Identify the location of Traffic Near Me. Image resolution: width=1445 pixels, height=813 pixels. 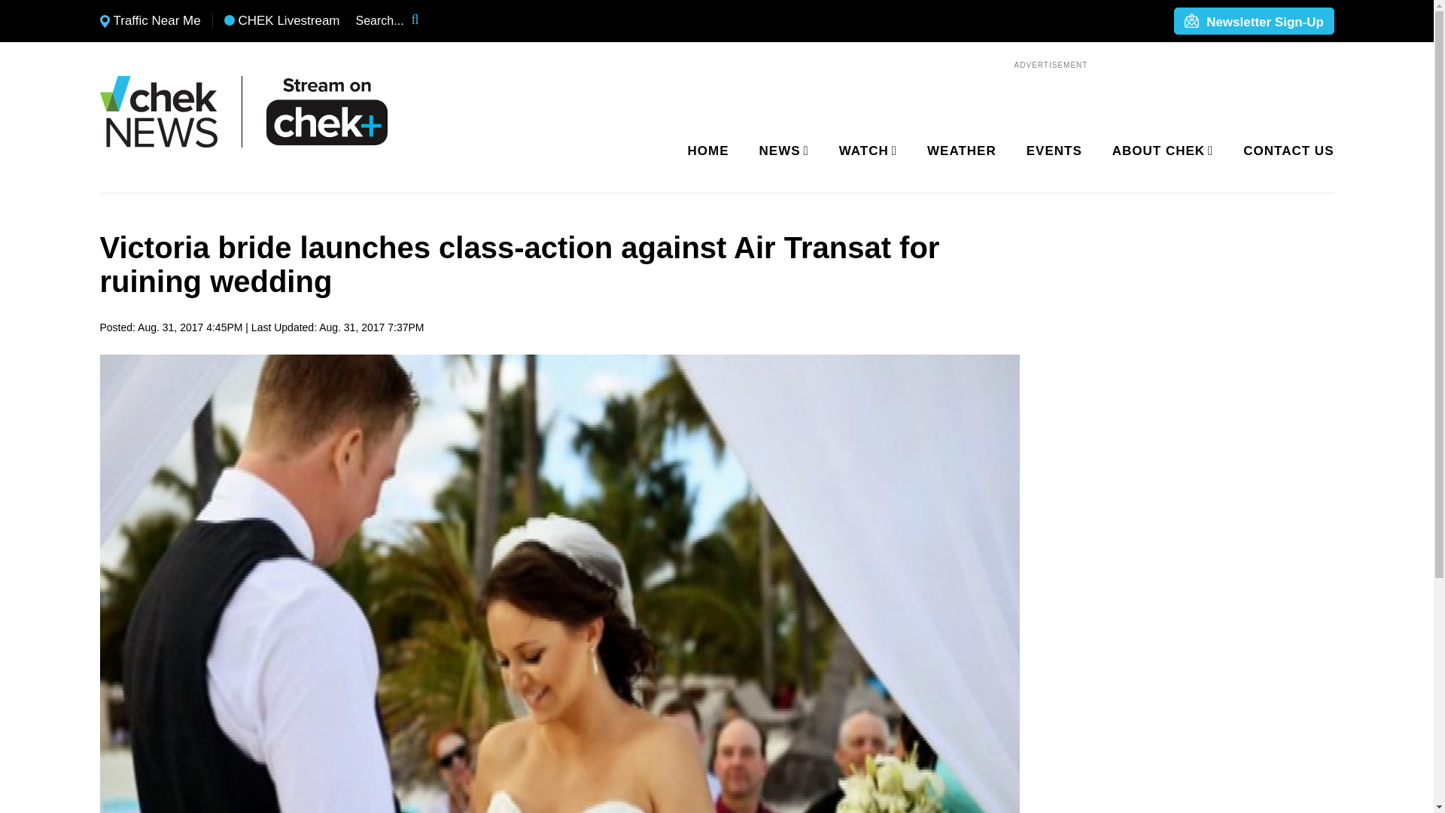
(150, 21).